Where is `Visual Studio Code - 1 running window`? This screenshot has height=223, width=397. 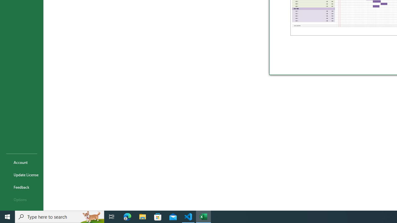 Visual Studio Code - 1 running window is located at coordinates (188, 217).